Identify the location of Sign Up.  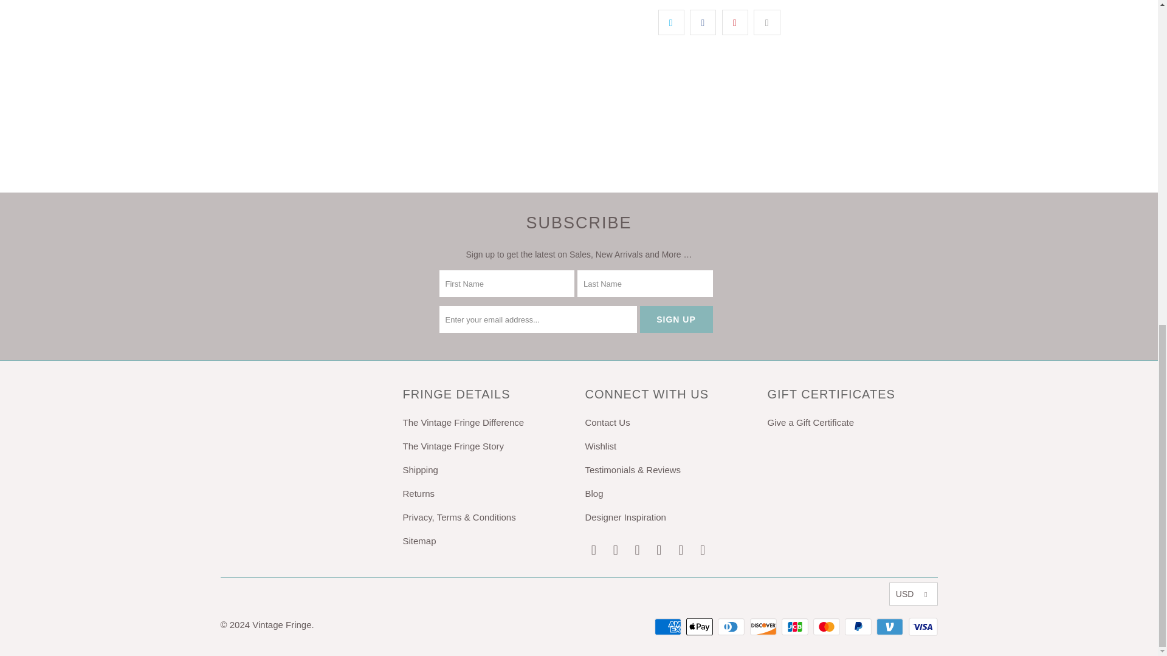
(676, 319).